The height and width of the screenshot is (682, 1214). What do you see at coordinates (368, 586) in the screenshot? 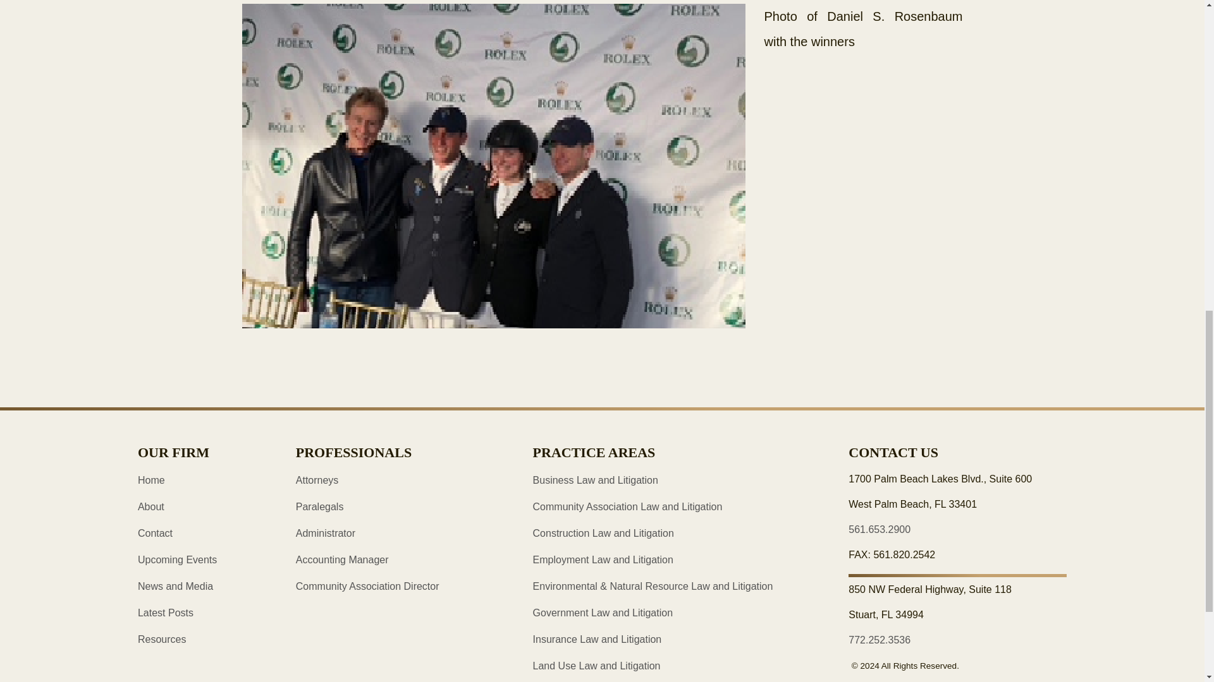
I see `Community Association Director` at bounding box center [368, 586].